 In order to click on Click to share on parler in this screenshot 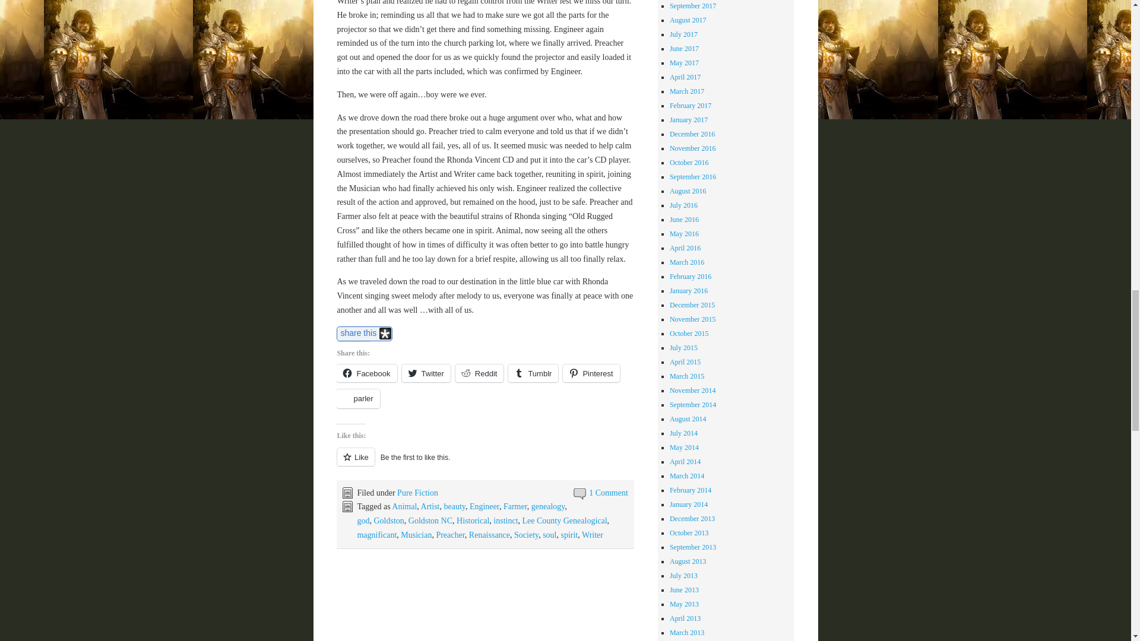, I will do `click(357, 398)`.